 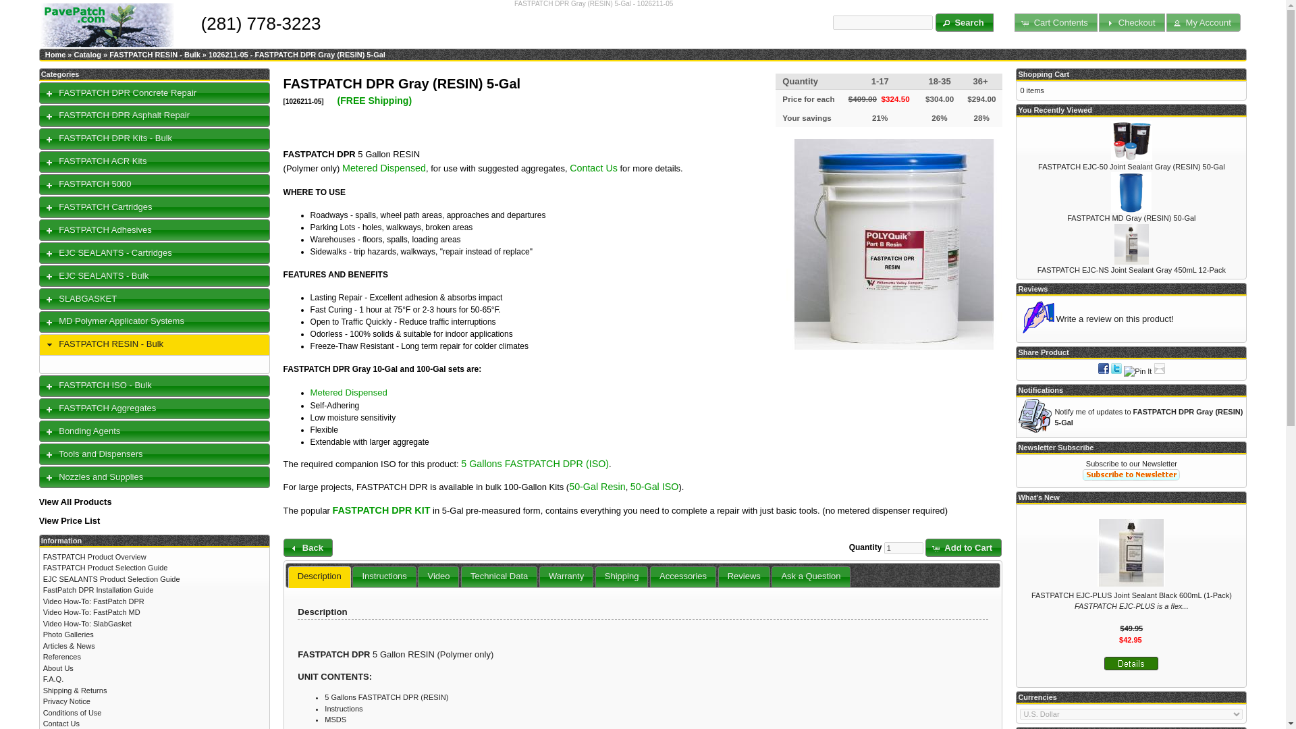 What do you see at coordinates (155, 54) in the screenshot?
I see `FASTPATCH RESIN - Bulk` at bounding box center [155, 54].